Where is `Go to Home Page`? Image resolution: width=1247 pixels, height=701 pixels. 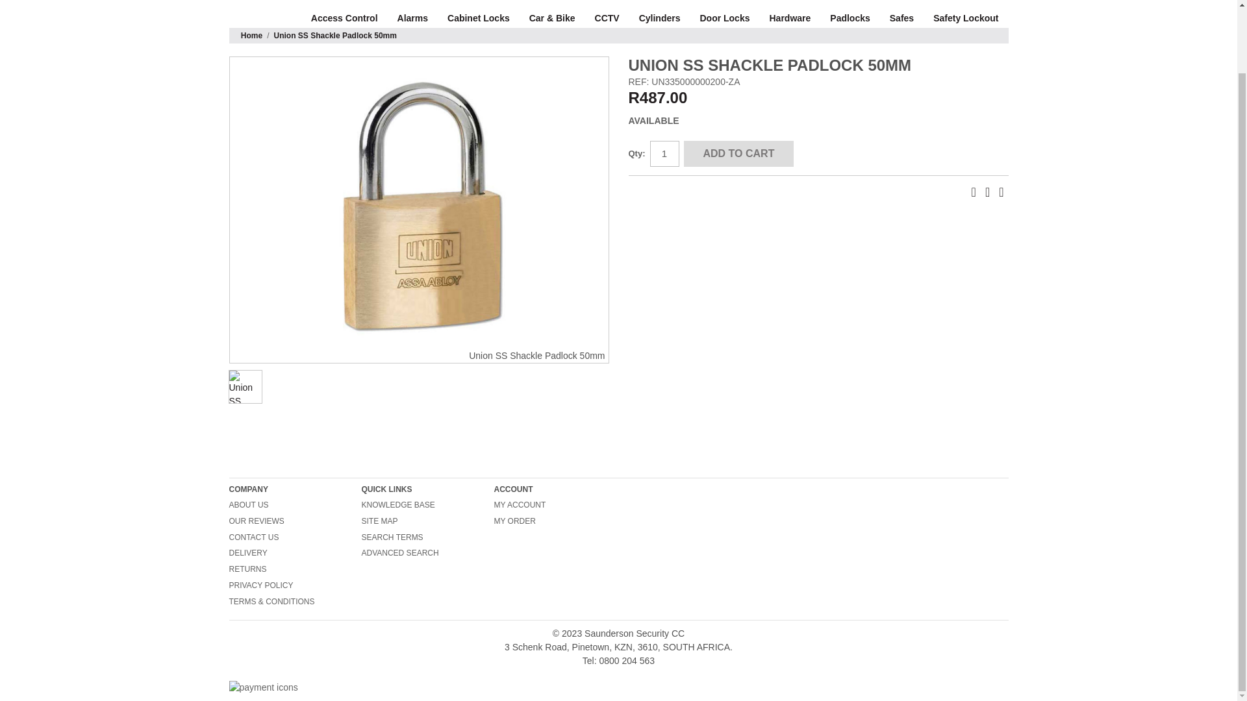 Go to Home Page is located at coordinates (251, 35).